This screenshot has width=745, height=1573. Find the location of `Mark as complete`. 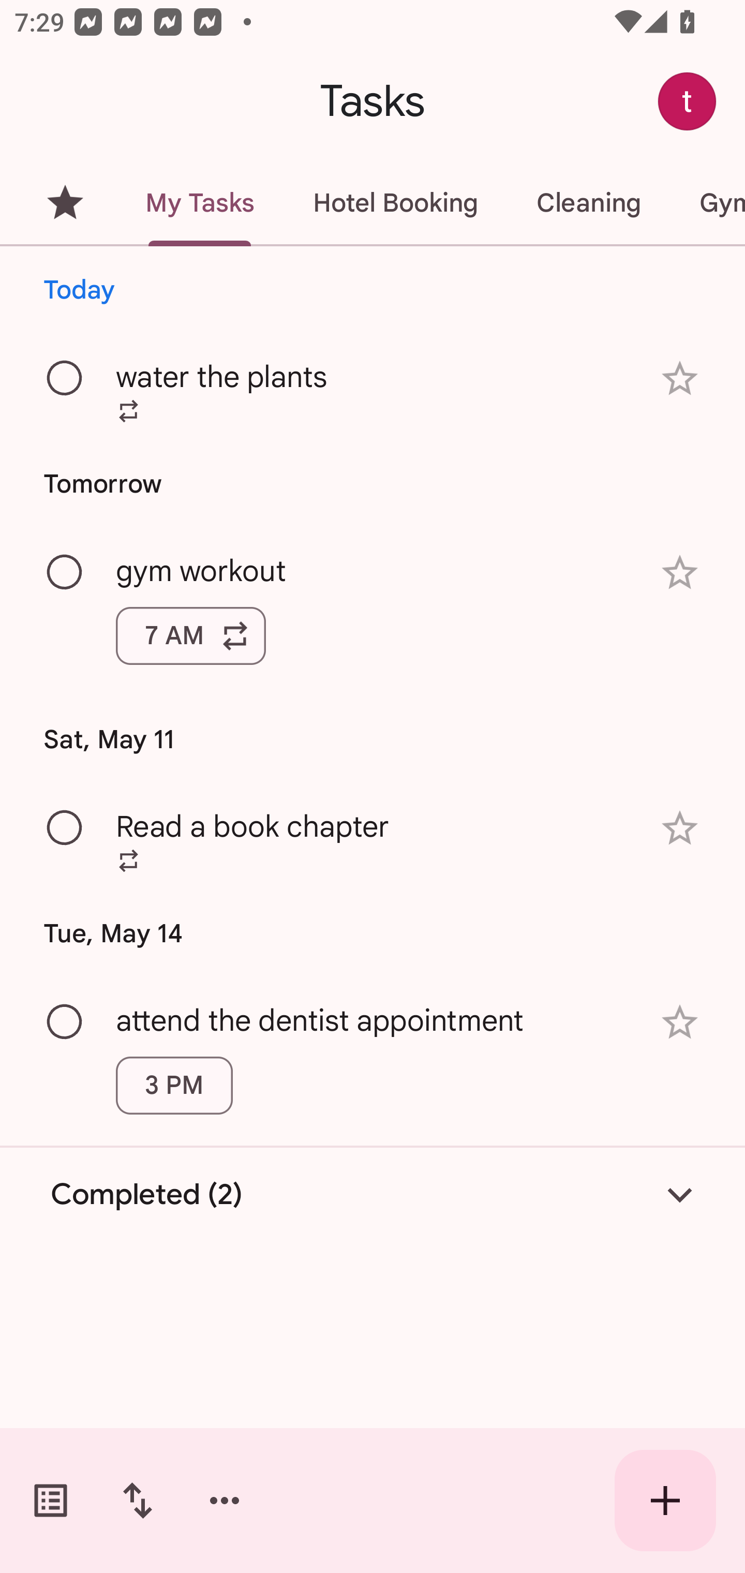

Mark as complete is located at coordinates (65, 379).